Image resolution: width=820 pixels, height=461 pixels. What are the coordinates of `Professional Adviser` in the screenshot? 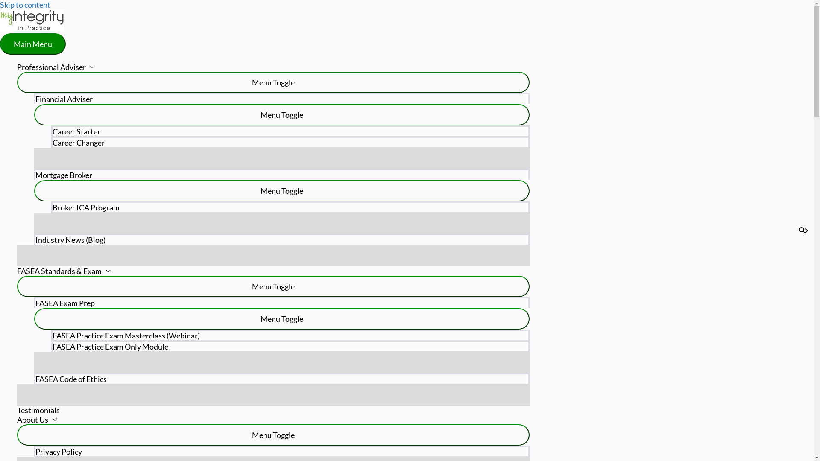 It's located at (273, 67).